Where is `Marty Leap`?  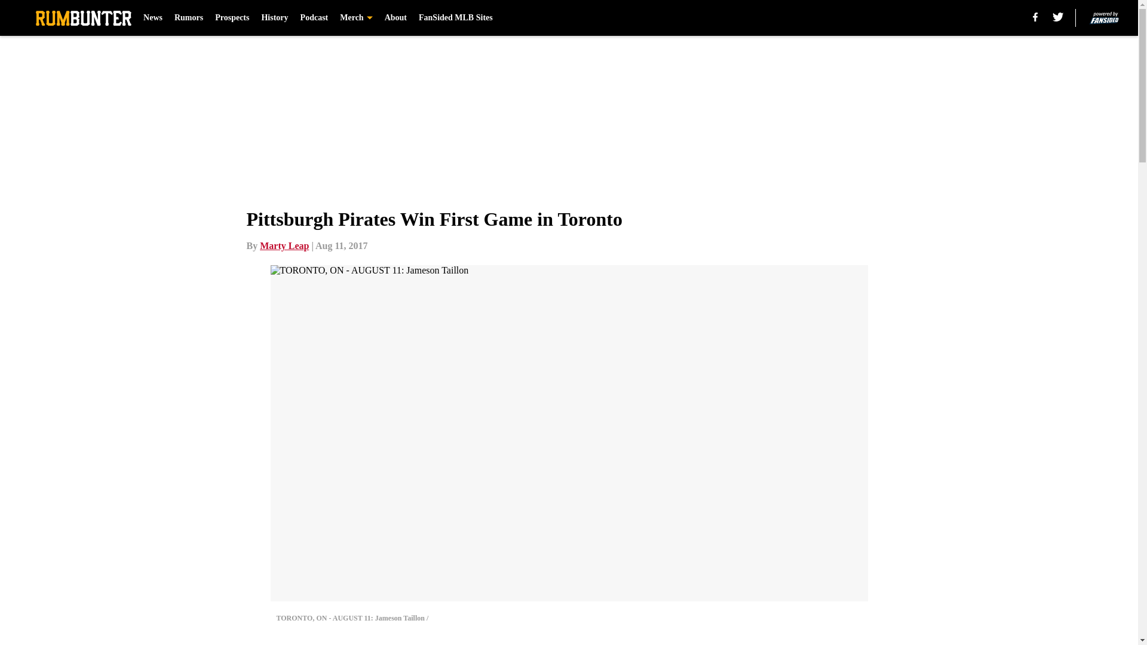
Marty Leap is located at coordinates (284, 245).